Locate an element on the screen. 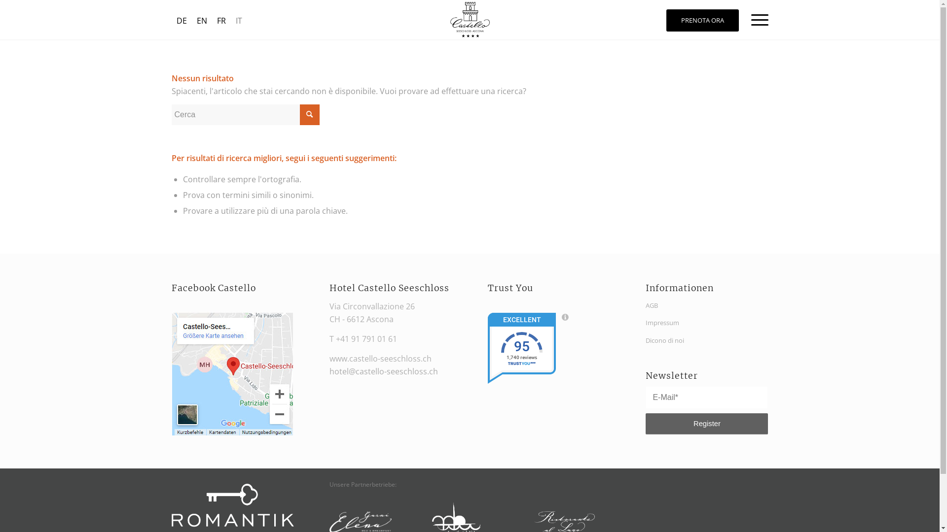 Image resolution: width=947 pixels, height=532 pixels. AGB is located at coordinates (707, 305).